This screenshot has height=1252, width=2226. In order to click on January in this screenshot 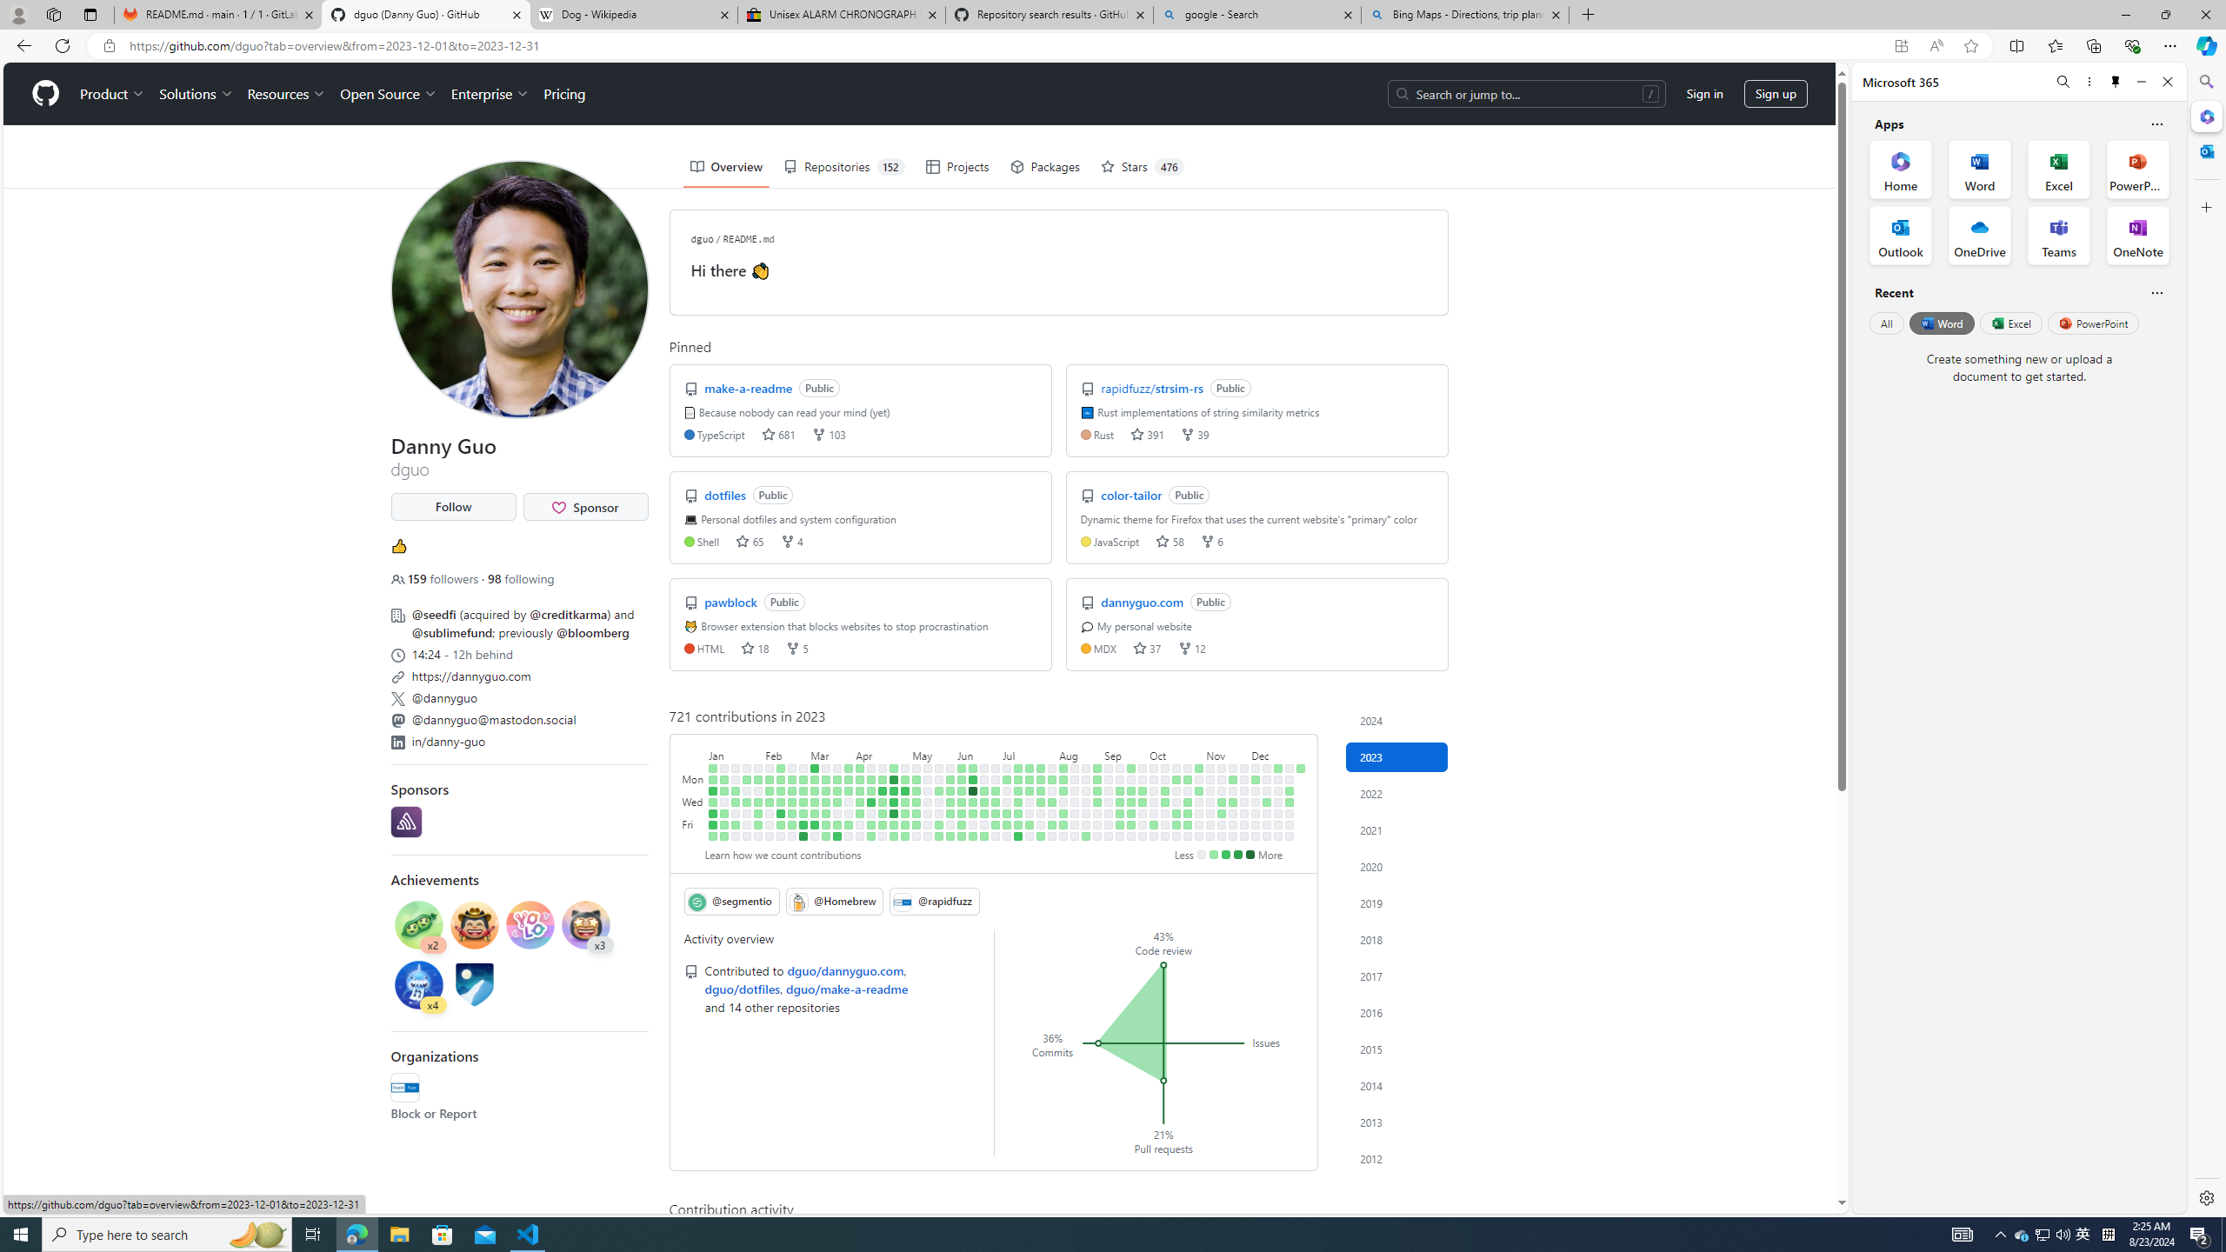, I will do `click(736, 753)`.